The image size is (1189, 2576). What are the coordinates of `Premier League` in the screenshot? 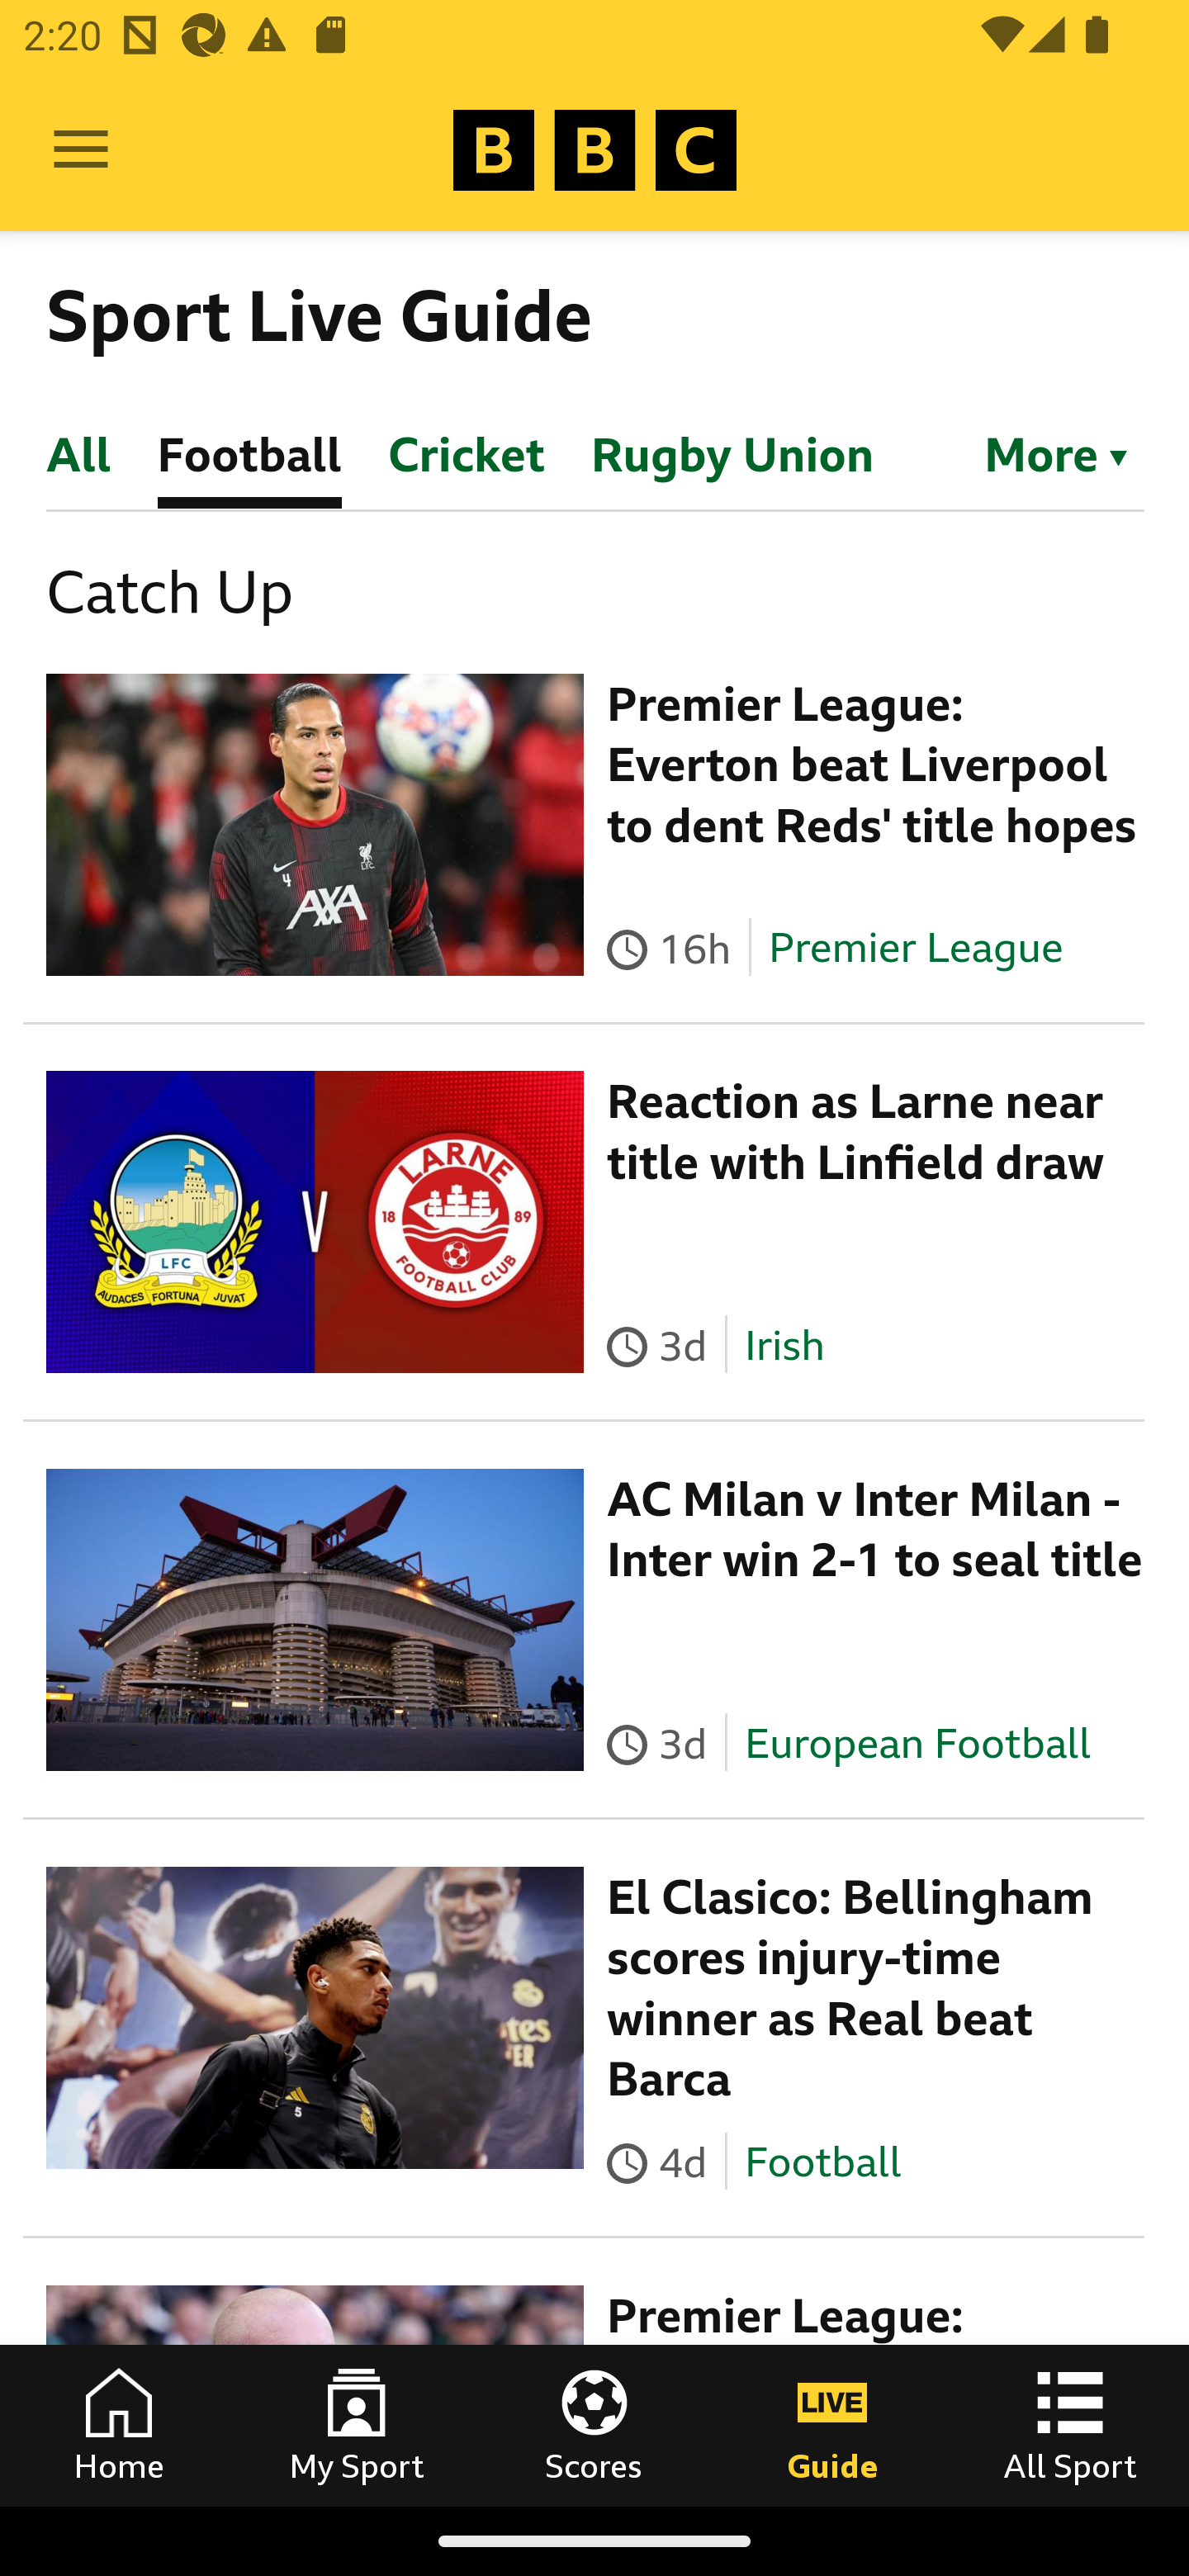 It's located at (916, 948).